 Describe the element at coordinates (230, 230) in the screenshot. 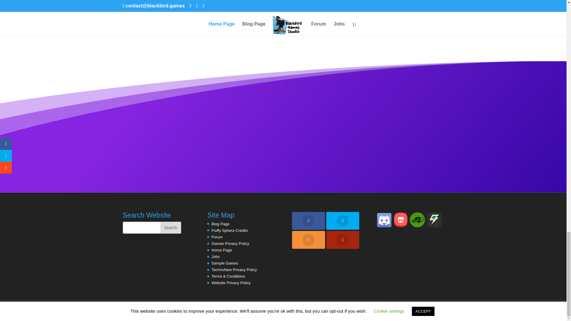

I see `Fluffy Sphera Credits` at that location.